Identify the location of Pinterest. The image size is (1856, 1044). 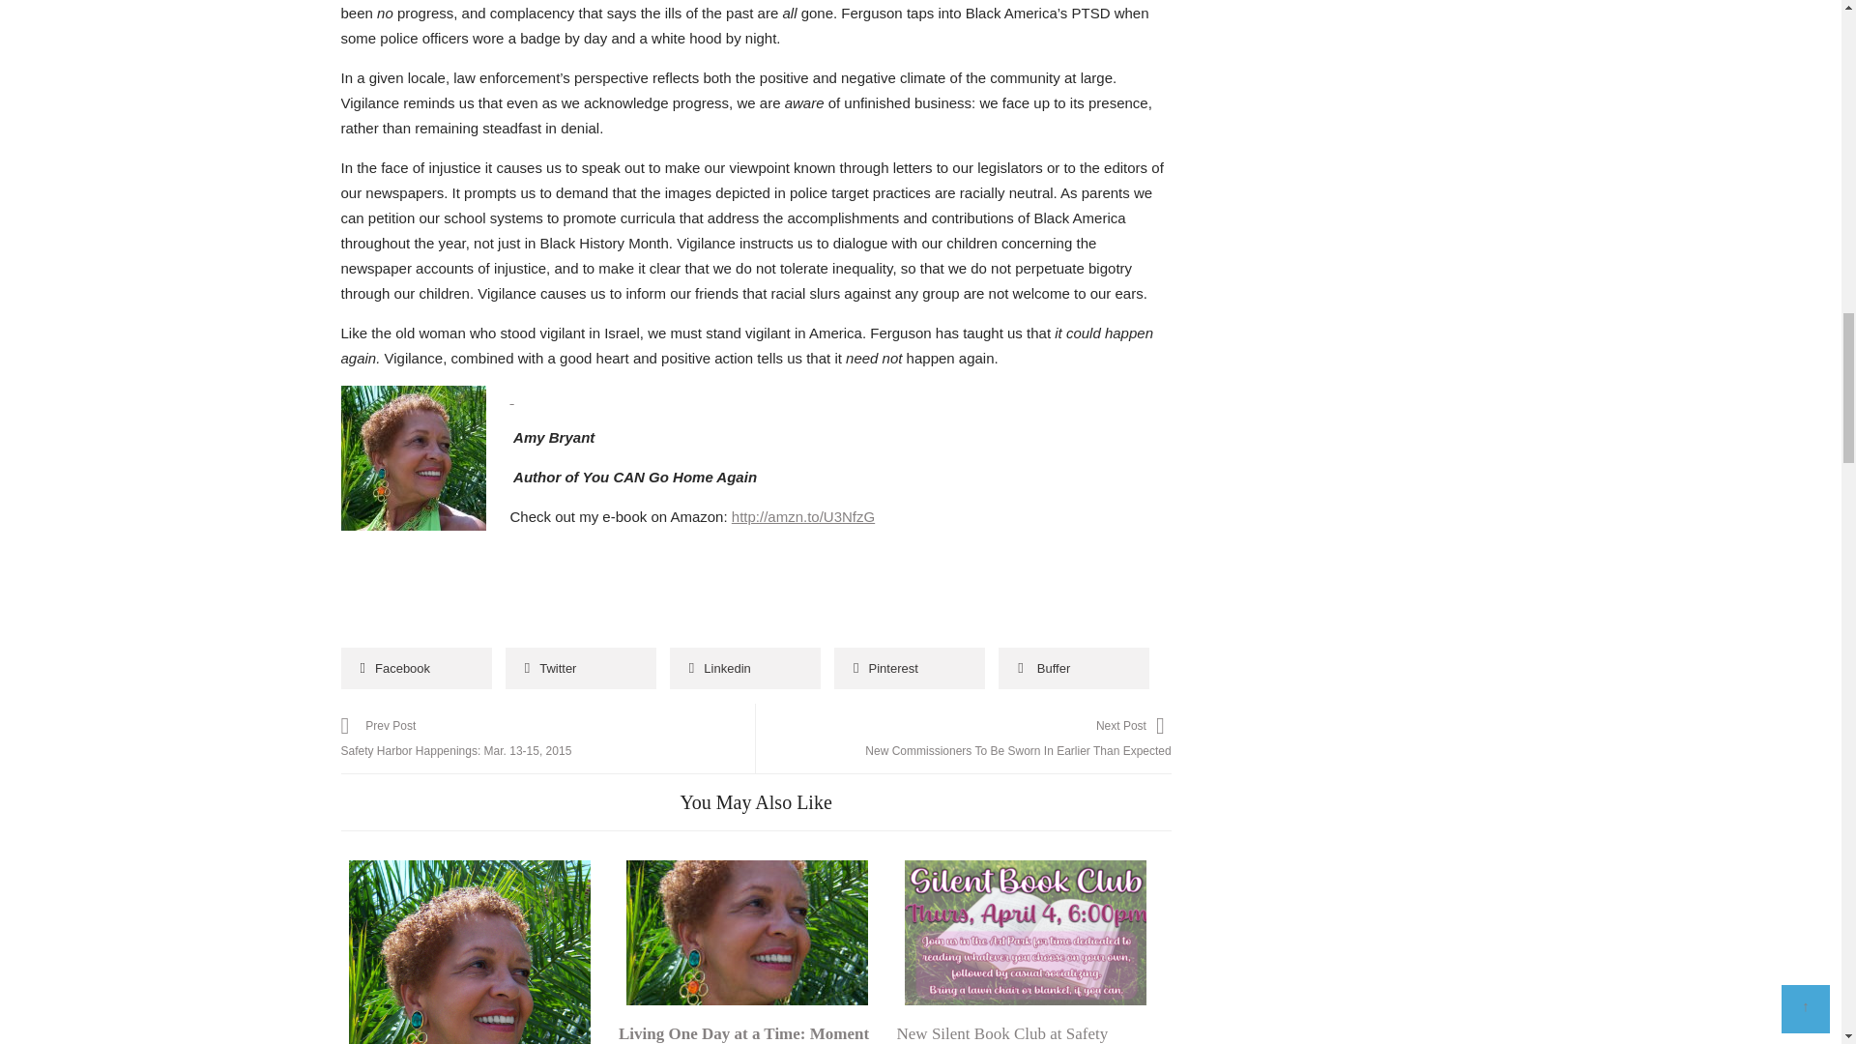
(909, 667).